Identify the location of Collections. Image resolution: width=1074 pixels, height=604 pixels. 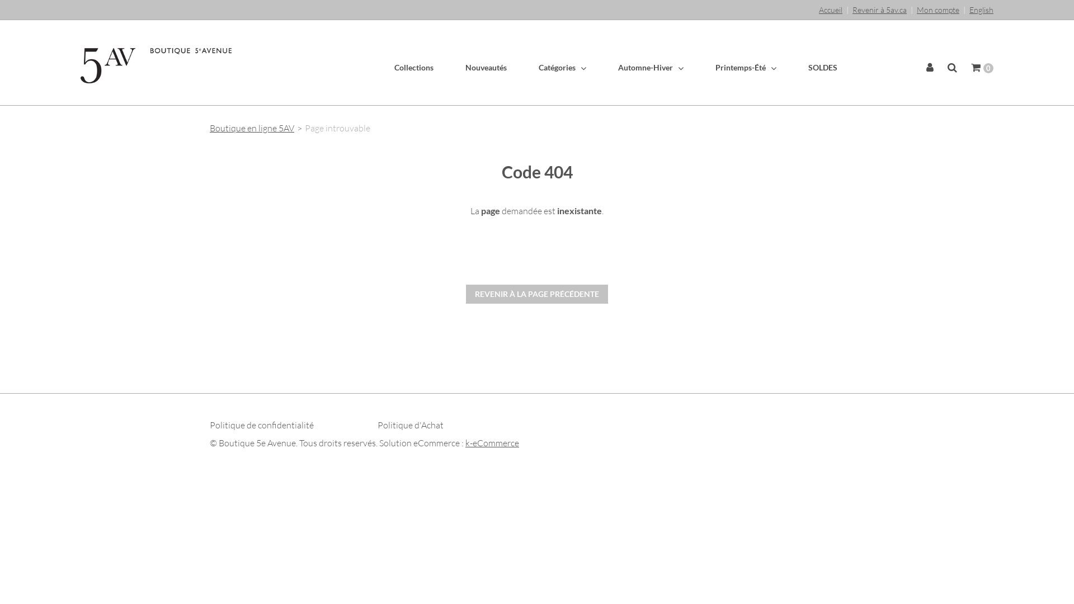
(414, 67).